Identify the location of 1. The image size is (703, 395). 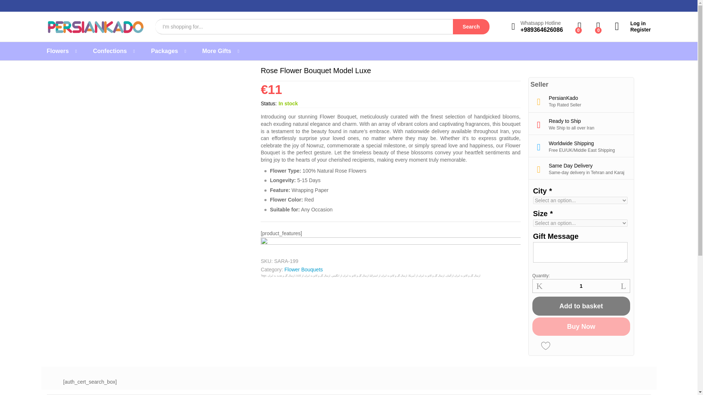
(581, 286).